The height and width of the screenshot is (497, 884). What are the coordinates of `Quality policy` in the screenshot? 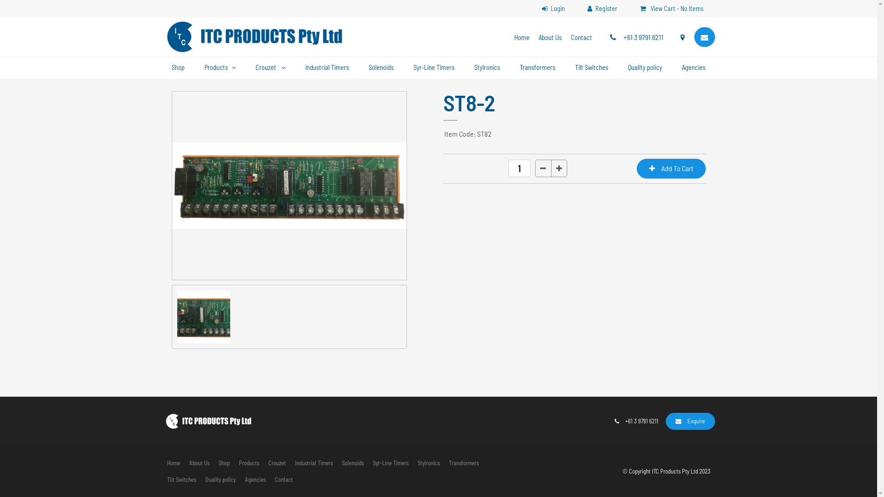 It's located at (645, 68).